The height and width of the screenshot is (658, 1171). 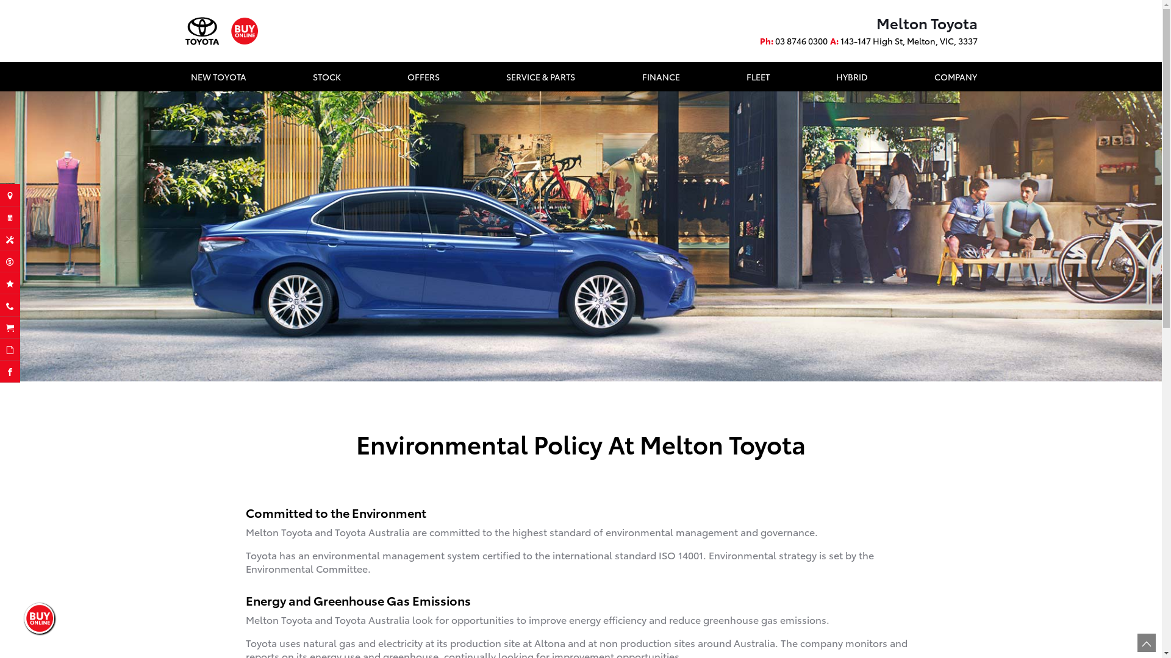 I want to click on SERVICE & PARTS, so click(x=540, y=77).